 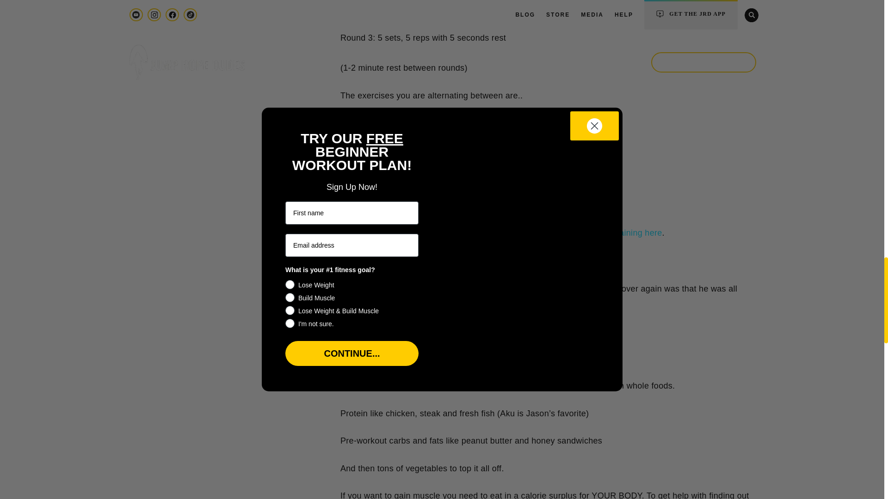 I want to click on Guinness beer, so click(x=482, y=303).